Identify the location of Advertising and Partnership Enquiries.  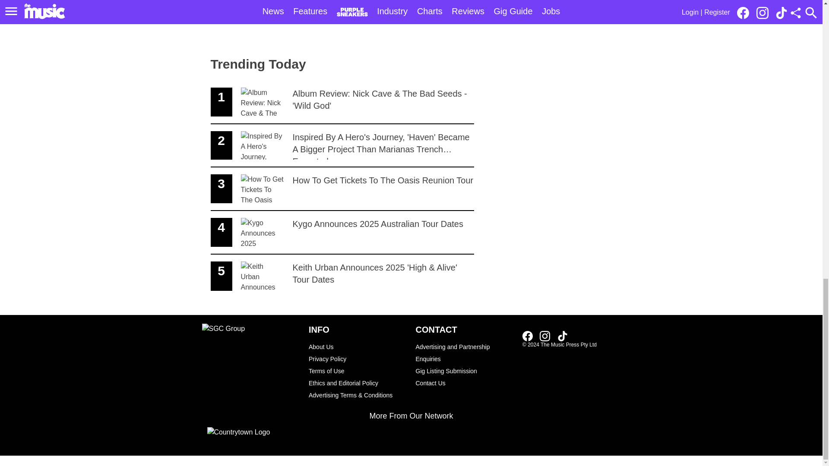
(465, 353).